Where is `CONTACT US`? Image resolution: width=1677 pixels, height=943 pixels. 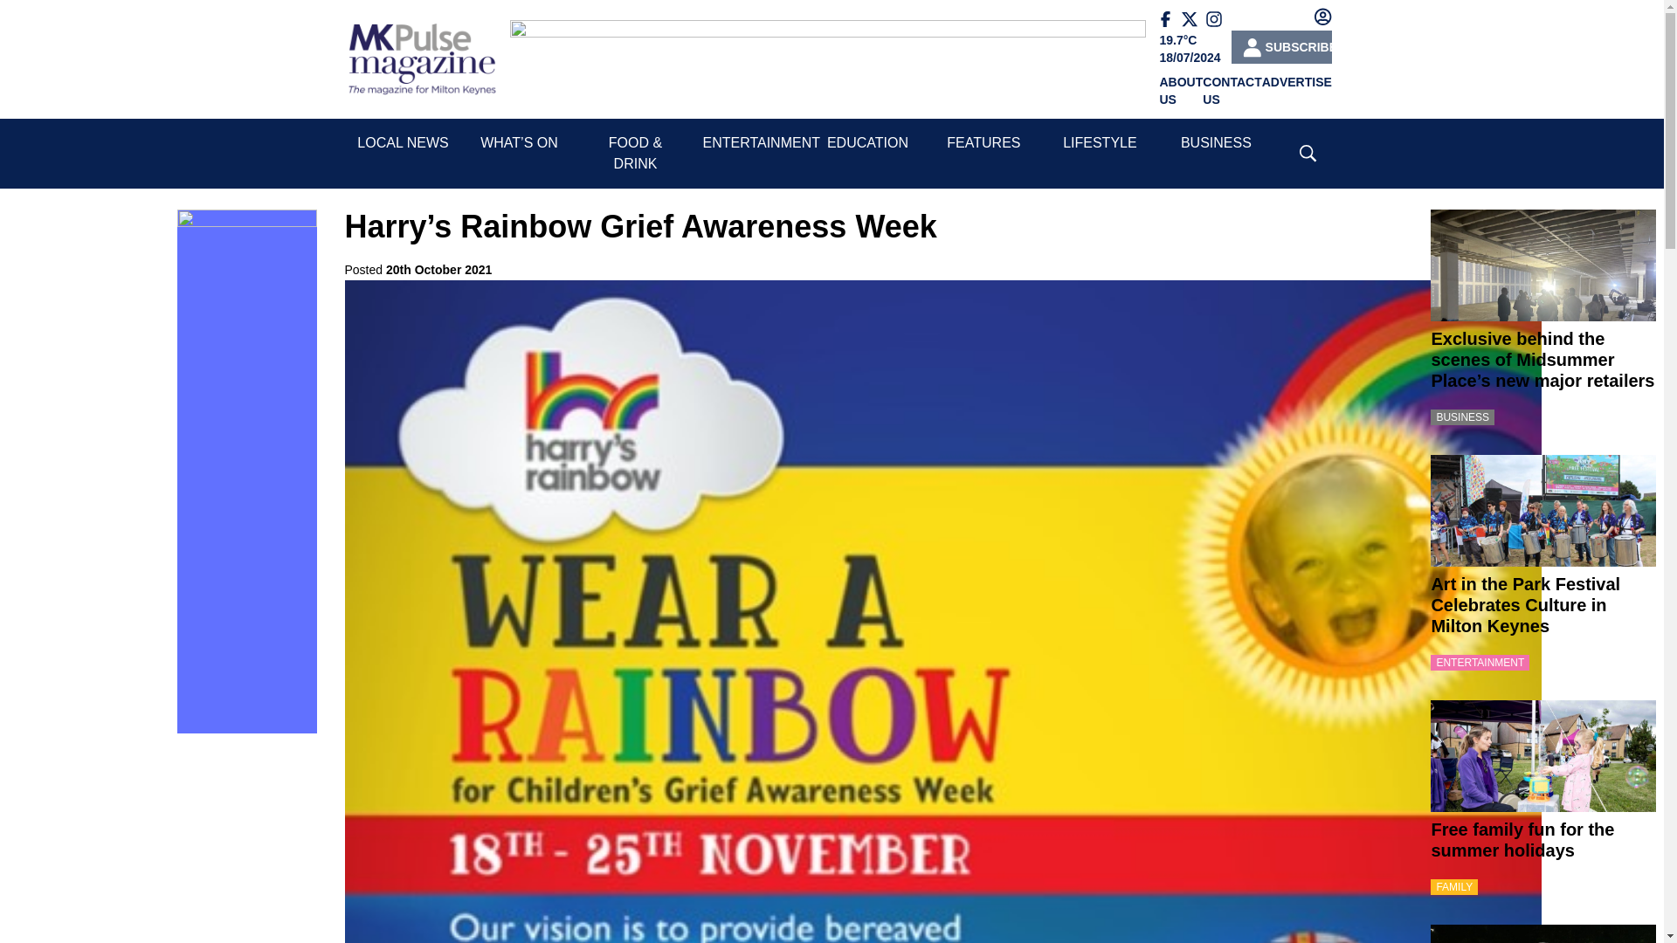 CONTACT US is located at coordinates (1232, 91).